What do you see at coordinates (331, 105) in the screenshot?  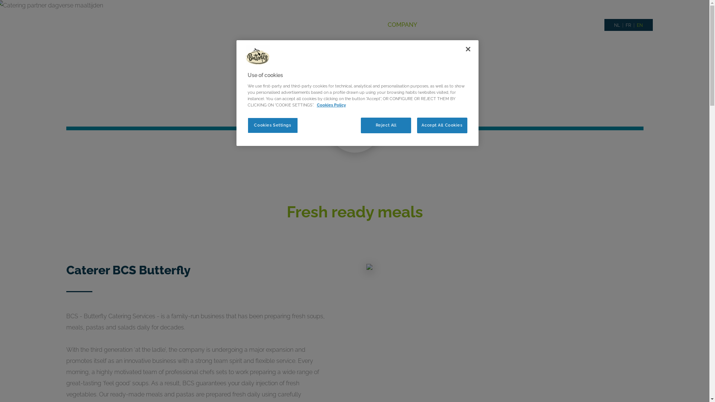 I see `Cookies Policy` at bounding box center [331, 105].